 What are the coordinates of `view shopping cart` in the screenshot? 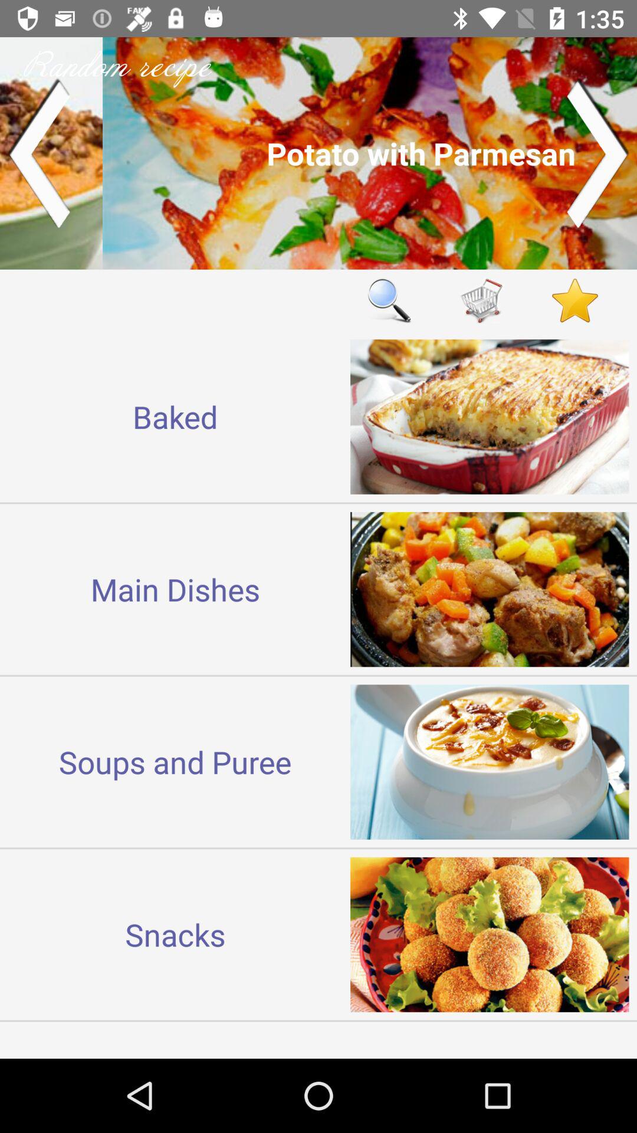 It's located at (482, 300).